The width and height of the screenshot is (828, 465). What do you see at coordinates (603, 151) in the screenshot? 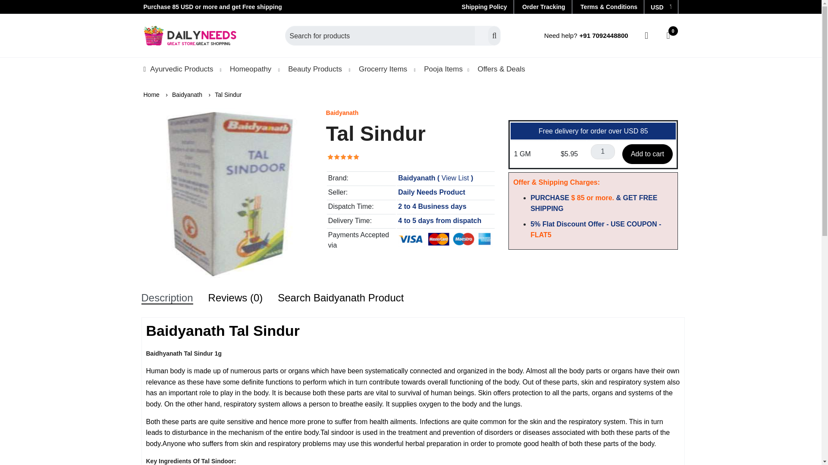
I see `1` at bounding box center [603, 151].